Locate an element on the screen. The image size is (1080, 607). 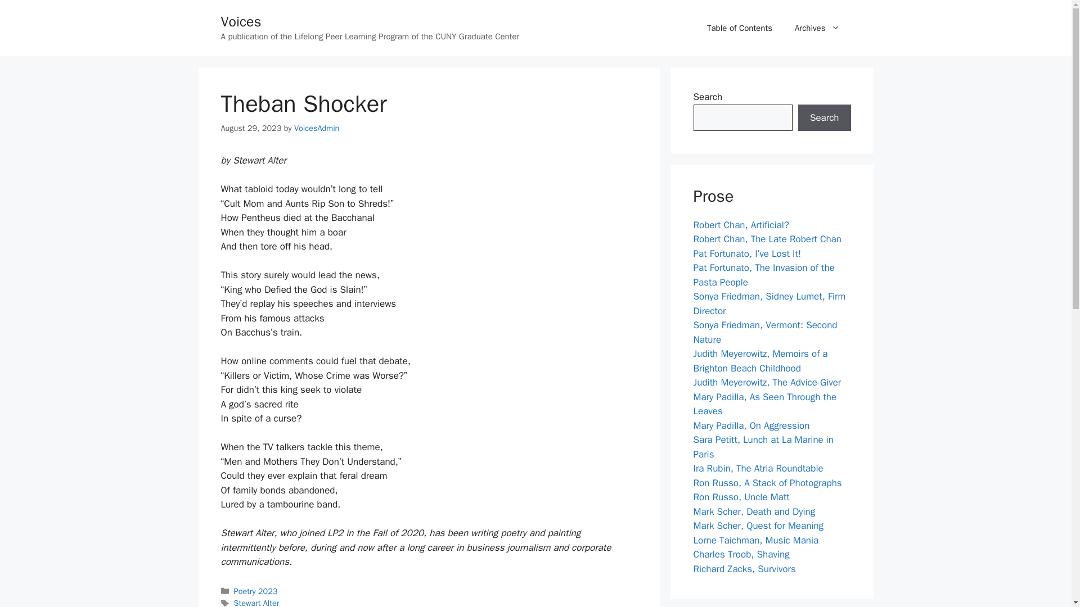
Poetry 2023 is located at coordinates (255, 591).